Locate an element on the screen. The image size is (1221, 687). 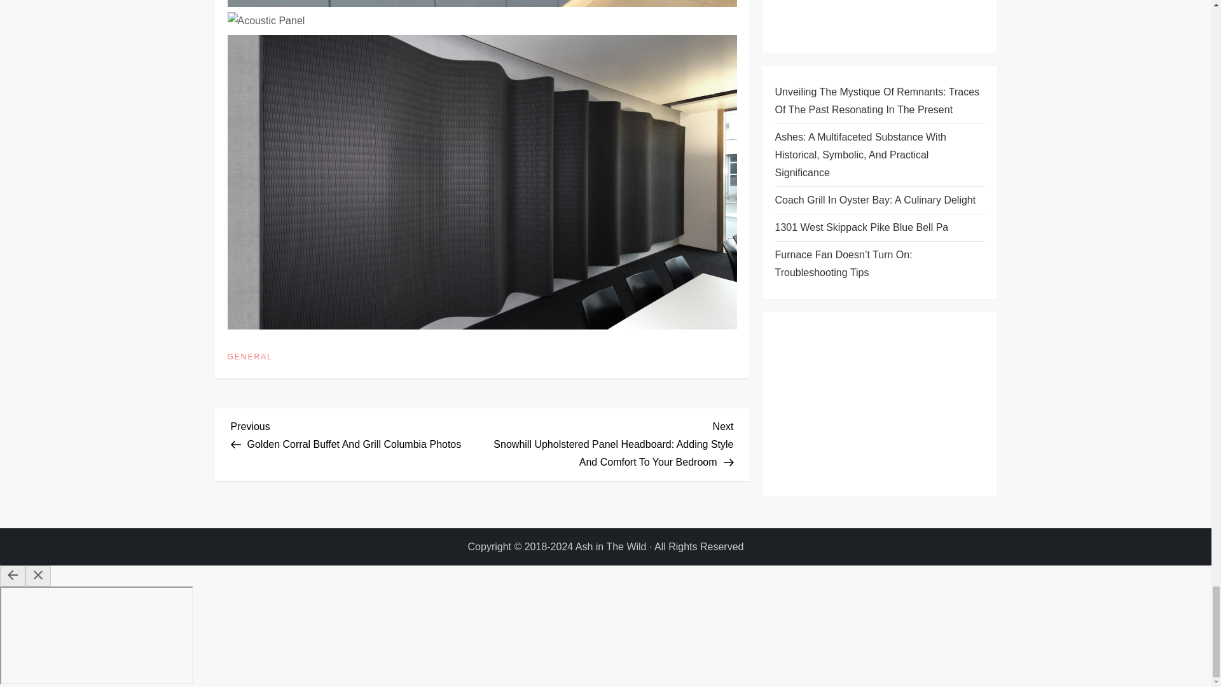
GENERAL is located at coordinates (249, 357).